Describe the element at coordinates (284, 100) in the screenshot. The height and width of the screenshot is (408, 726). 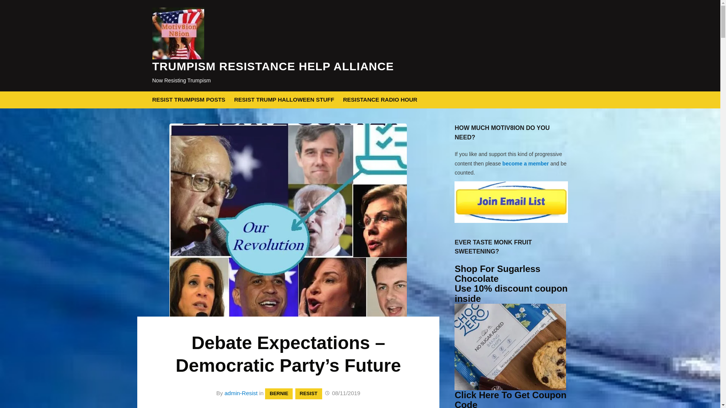
I see `RESIST TRUMP HALLOWEEN STUFF` at that location.